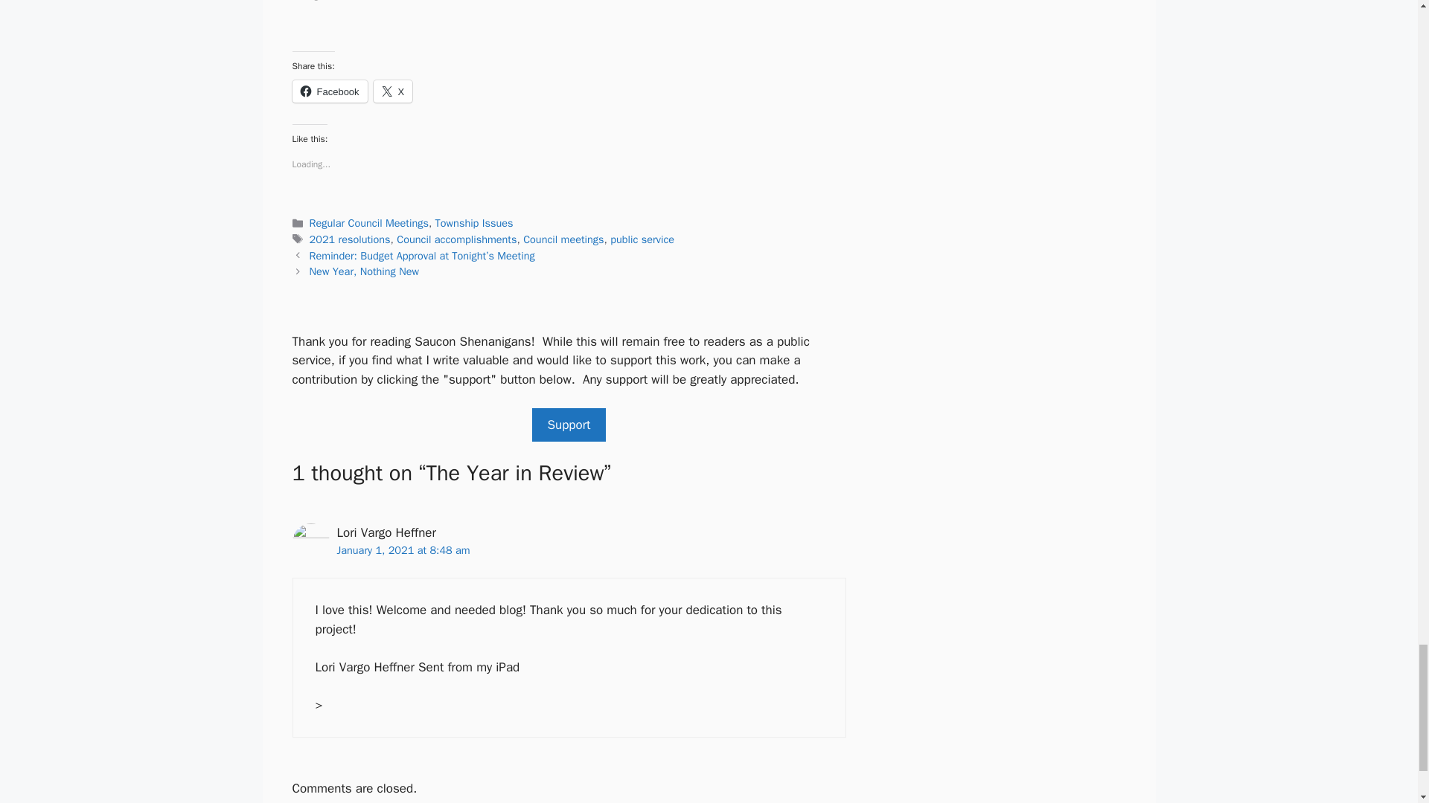 The height and width of the screenshot is (803, 1429). Describe the element at coordinates (350, 239) in the screenshot. I see `2021 resolutions` at that location.